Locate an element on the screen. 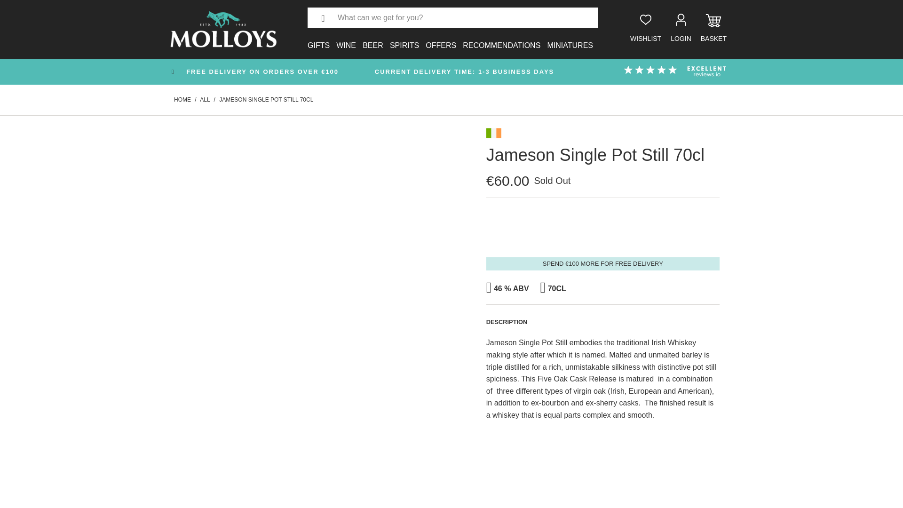 The height and width of the screenshot is (508, 903). MINIATURES is located at coordinates (570, 40).